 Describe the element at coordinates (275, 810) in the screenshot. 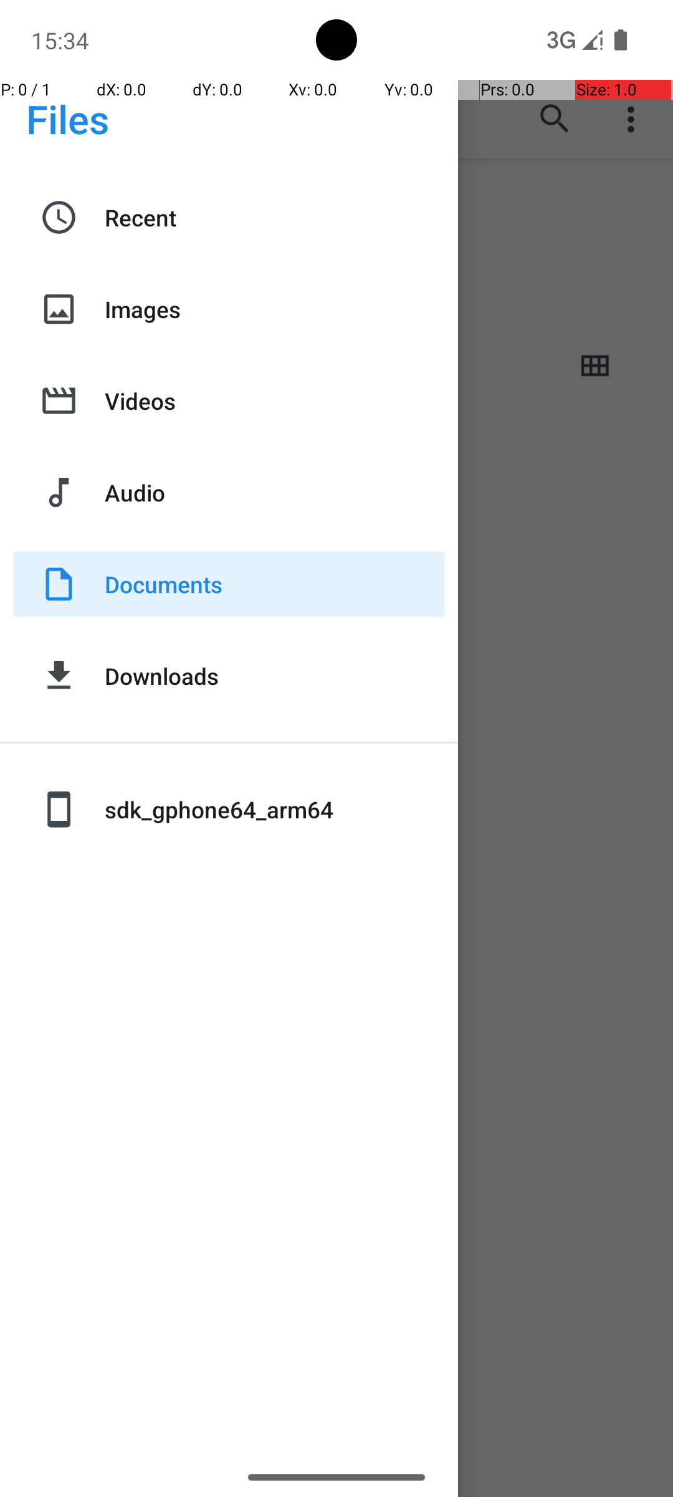

I see `sdk_gphone64_arm64` at that location.